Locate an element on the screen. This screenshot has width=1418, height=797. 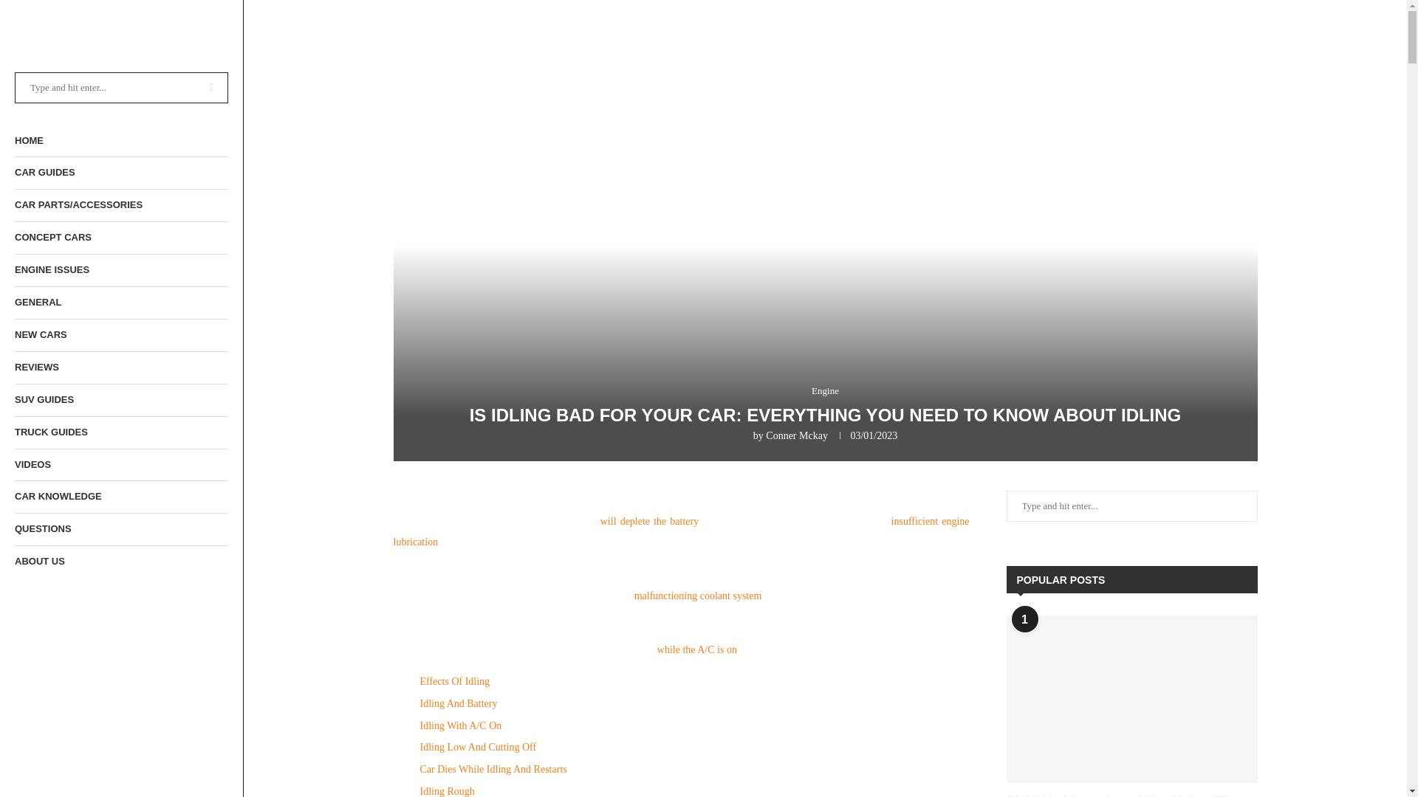
CAR GUIDES is located at coordinates (121, 173).